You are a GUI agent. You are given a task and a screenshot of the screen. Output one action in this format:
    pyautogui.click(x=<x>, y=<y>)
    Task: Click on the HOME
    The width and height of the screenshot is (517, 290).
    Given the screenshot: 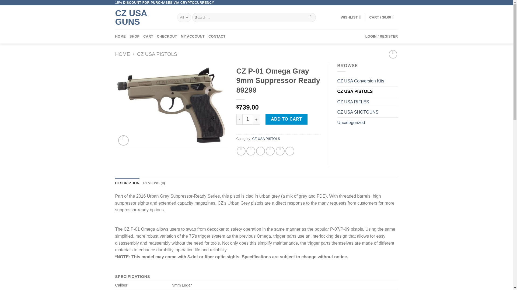 What is the action you would take?
    pyautogui.click(x=123, y=54)
    